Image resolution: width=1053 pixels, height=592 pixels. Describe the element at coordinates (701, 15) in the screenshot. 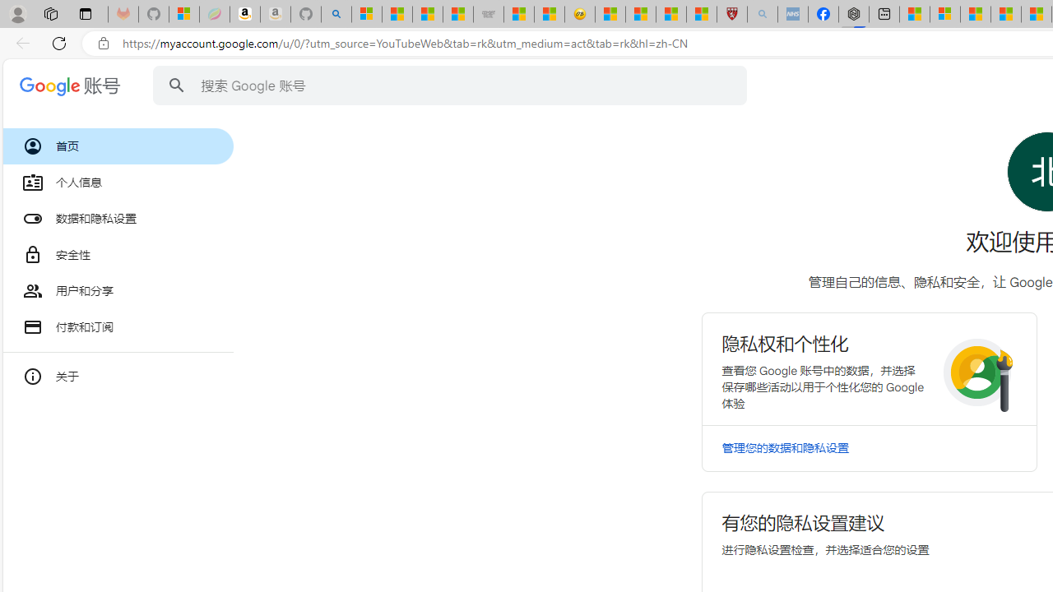

I see `12 Popular Science Lies that Must be Corrected` at that location.